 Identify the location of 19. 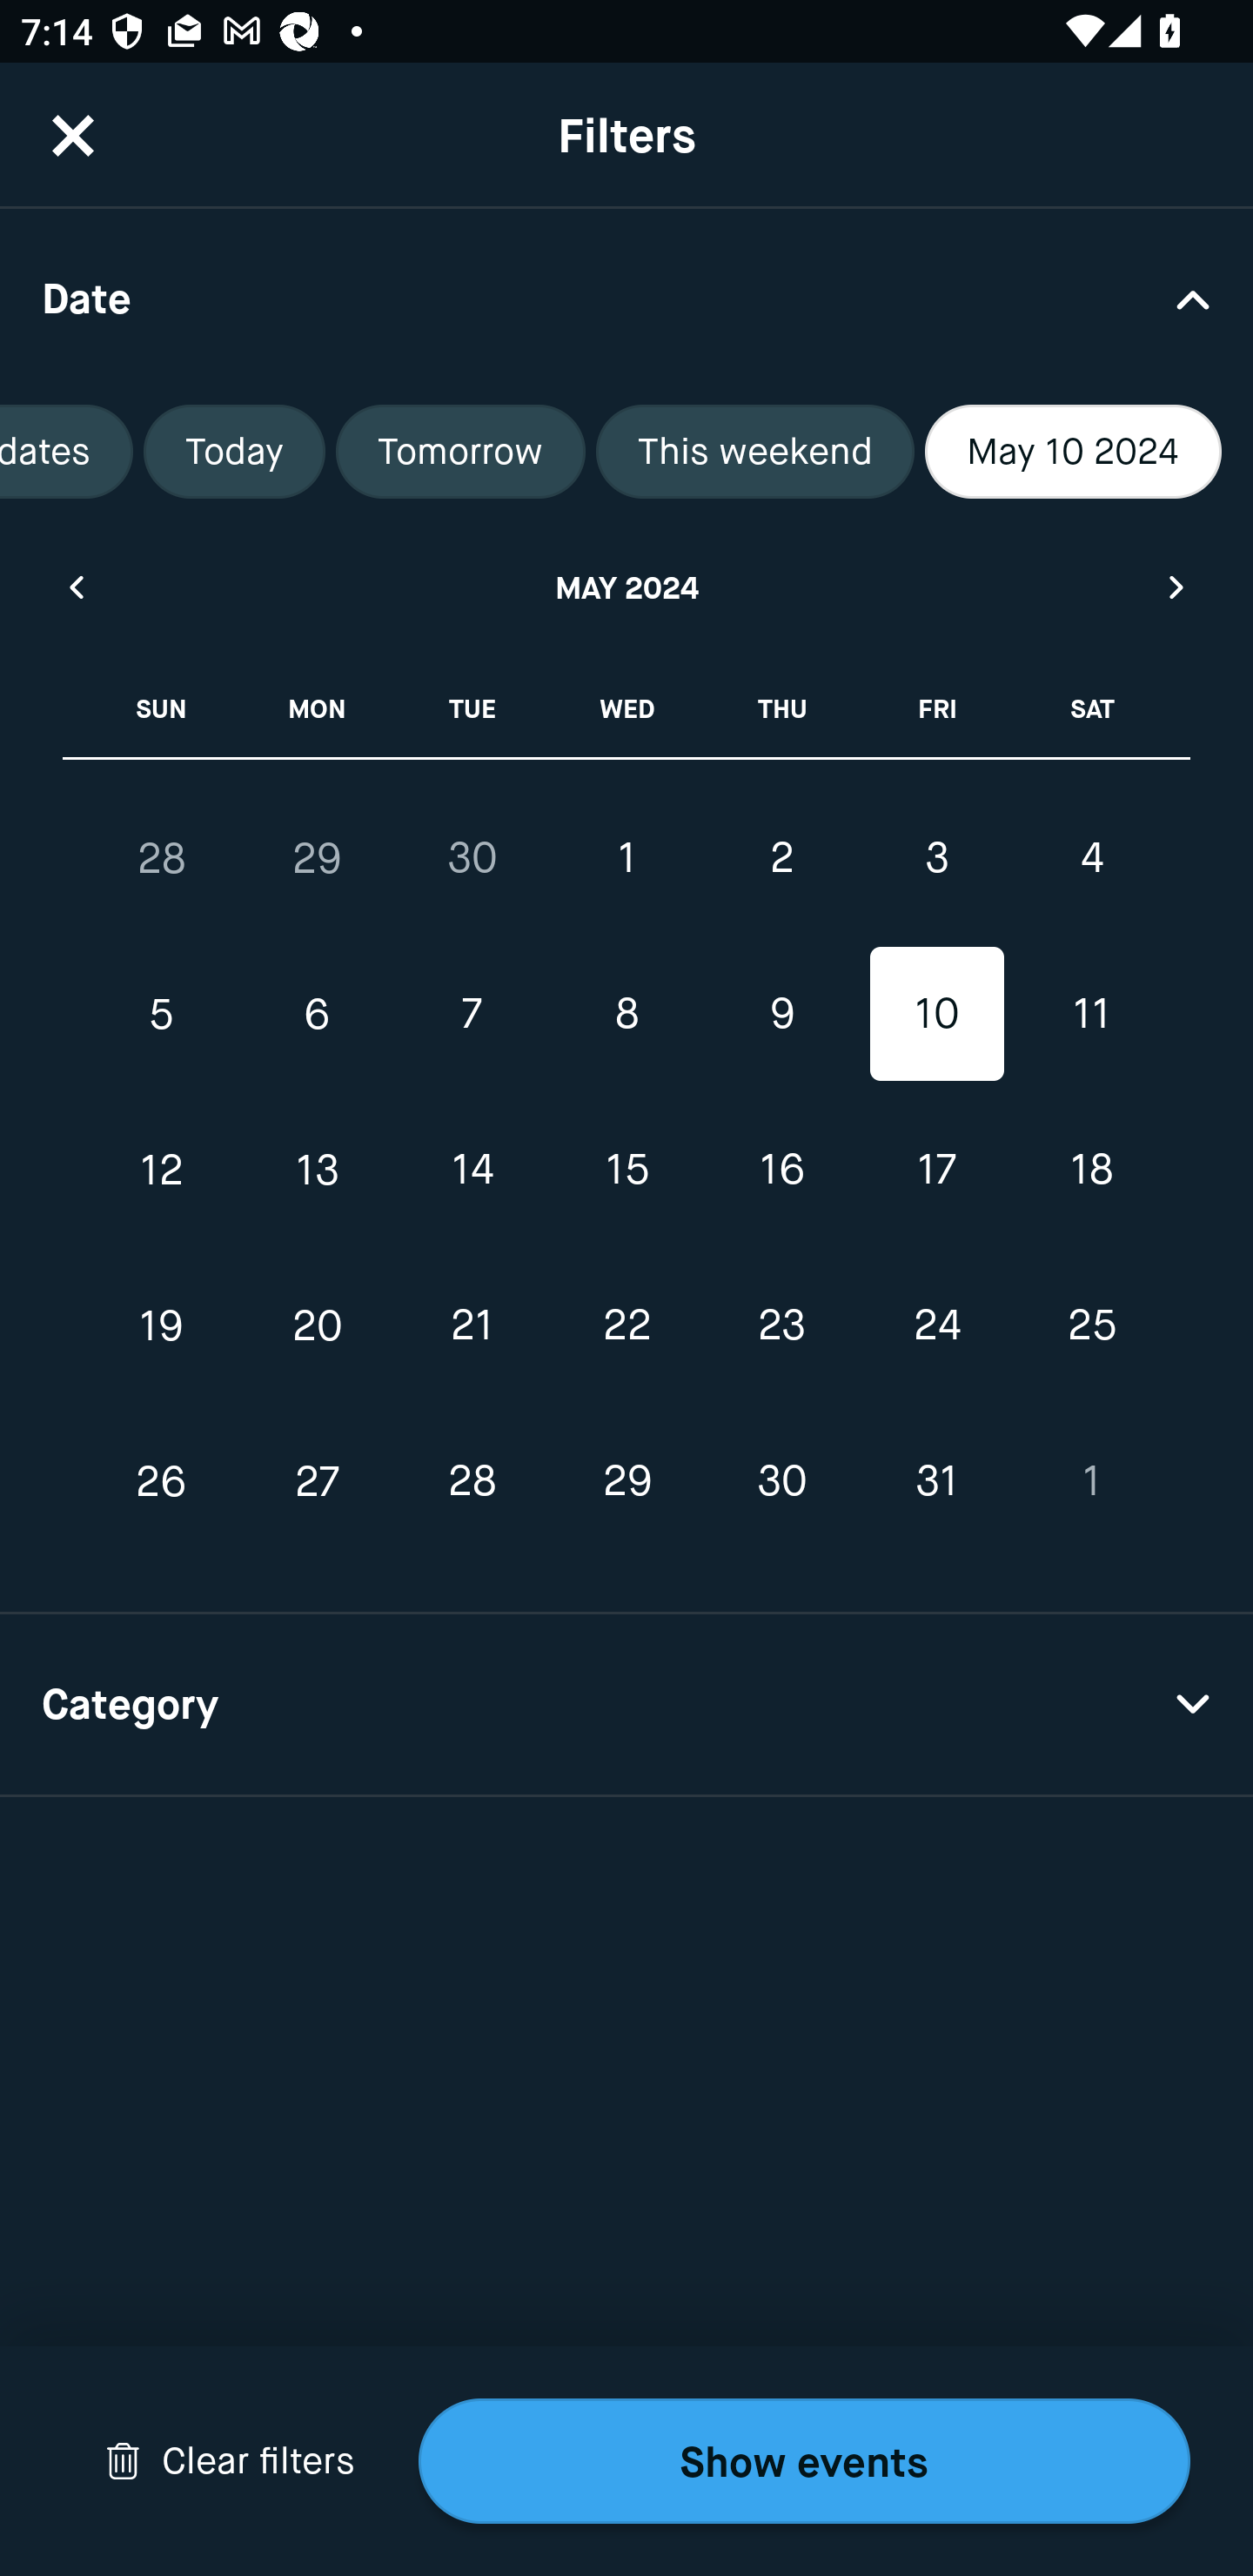
(162, 1325).